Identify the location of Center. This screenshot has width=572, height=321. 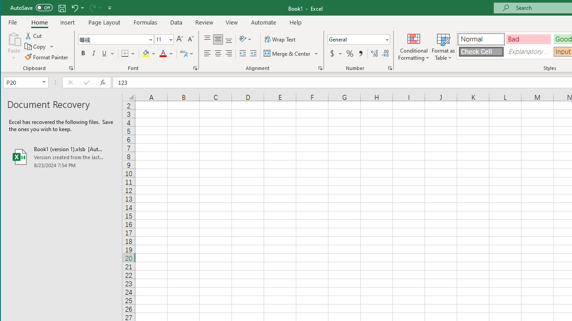
(218, 53).